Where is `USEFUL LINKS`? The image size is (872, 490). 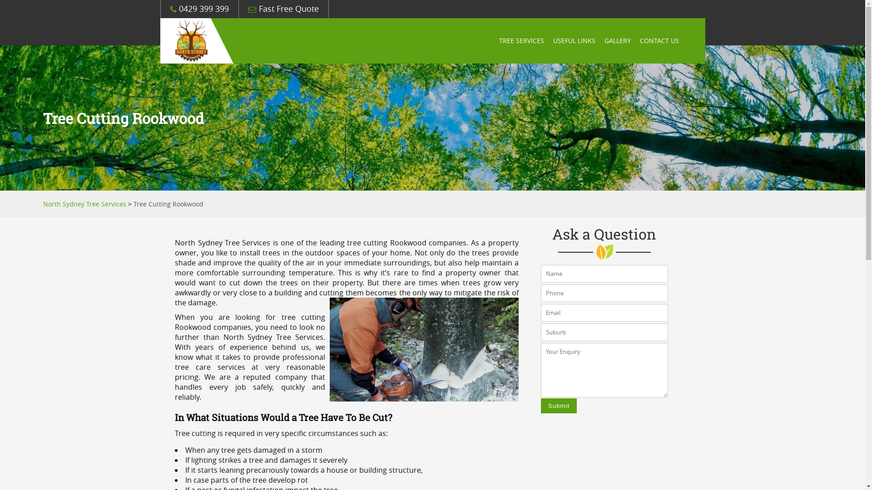 USEFUL LINKS is located at coordinates (574, 41).